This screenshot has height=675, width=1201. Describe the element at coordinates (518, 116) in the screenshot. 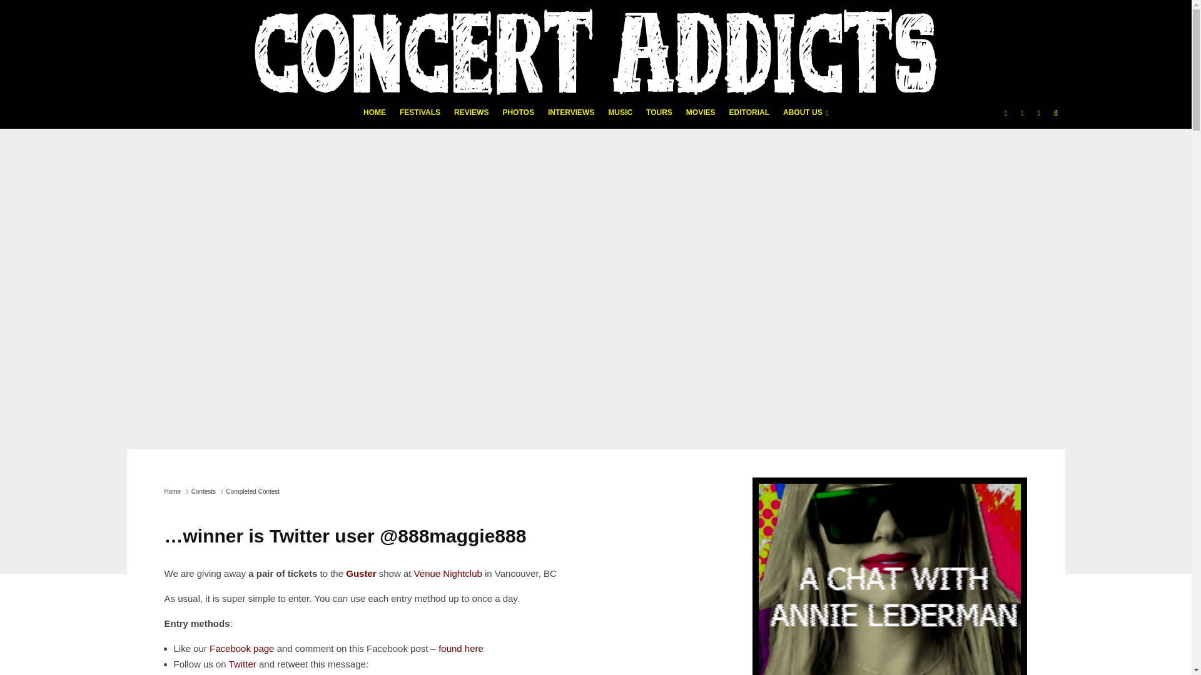

I see `PHOTOS` at that location.